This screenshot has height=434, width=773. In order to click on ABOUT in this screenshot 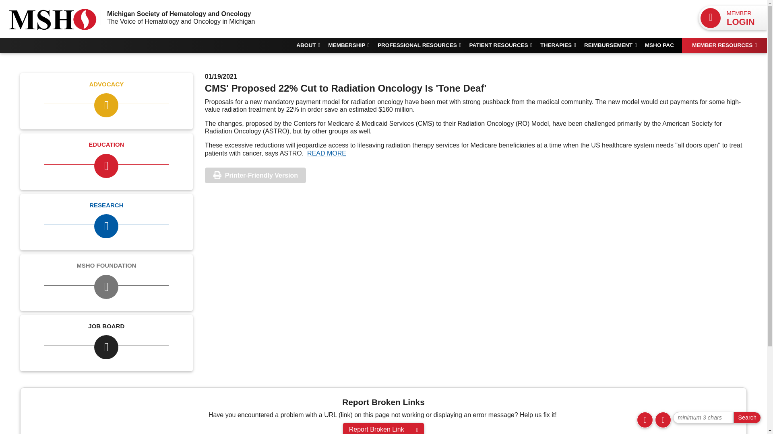, I will do `click(312, 45)`.